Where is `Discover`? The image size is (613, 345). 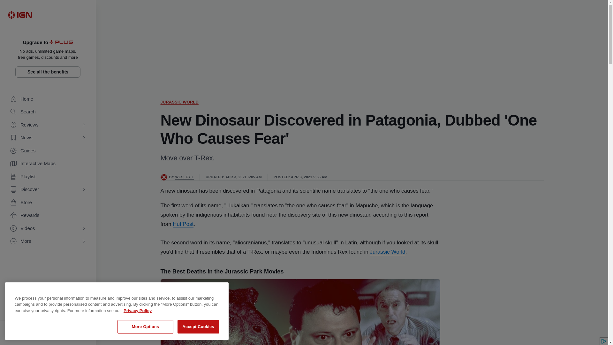
Discover is located at coordinates (48, 189).